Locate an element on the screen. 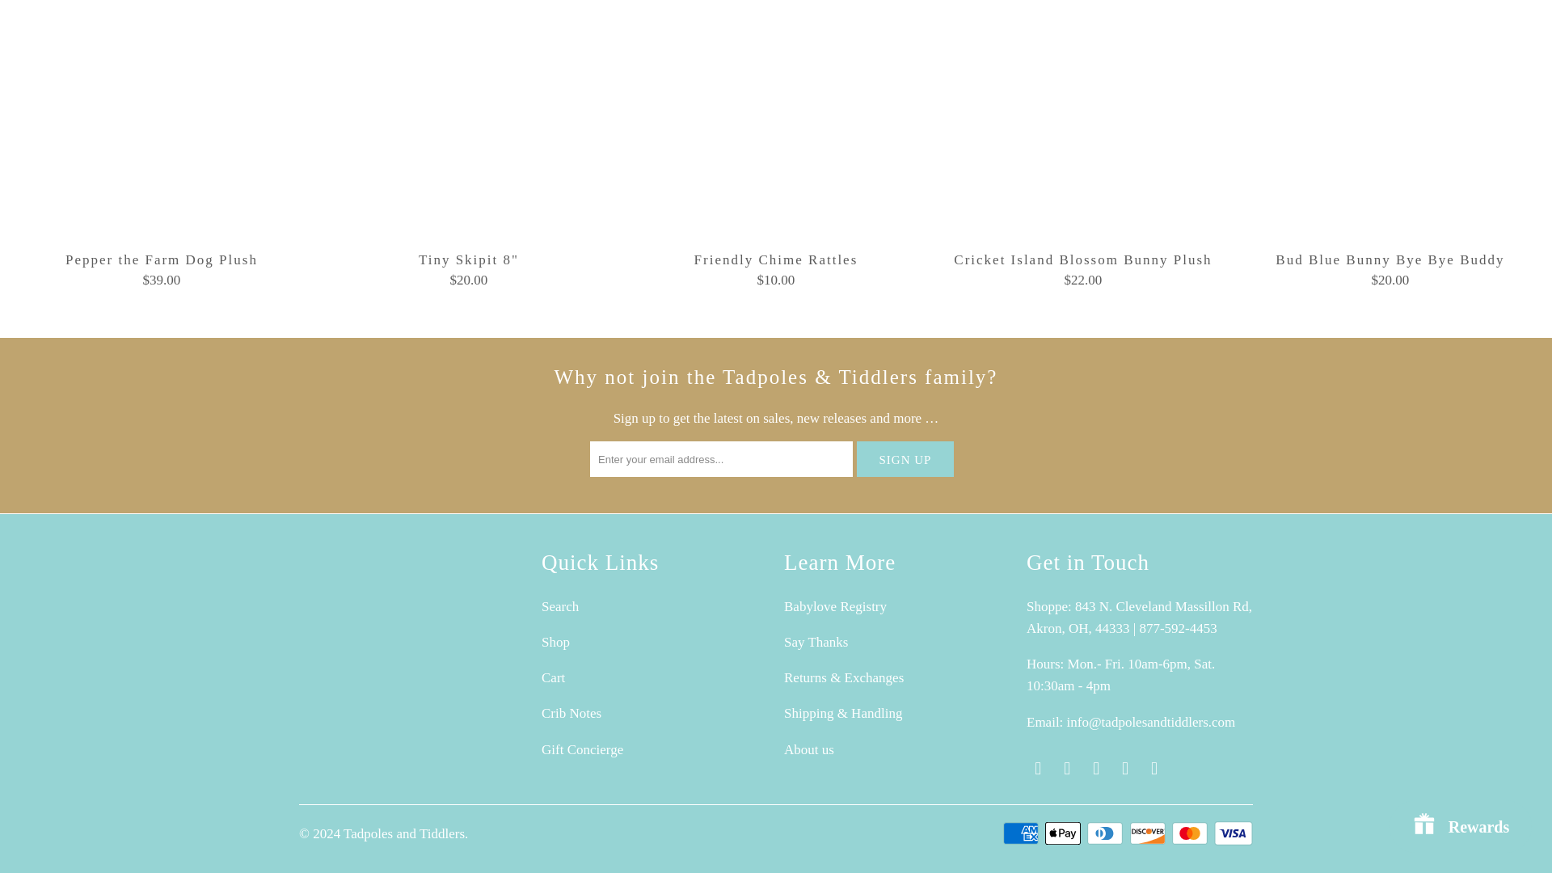 Image resolution: width=1552 pixels, height=873 pixels. Visa is located at coordinates (1233, 833).